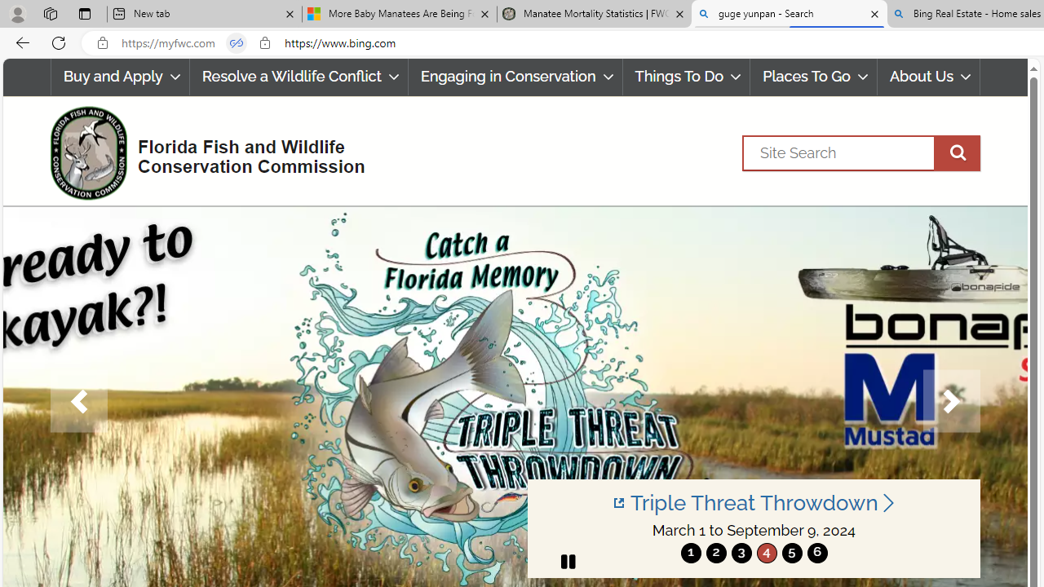  I want to click on move to slide 4, so click(767, 553).